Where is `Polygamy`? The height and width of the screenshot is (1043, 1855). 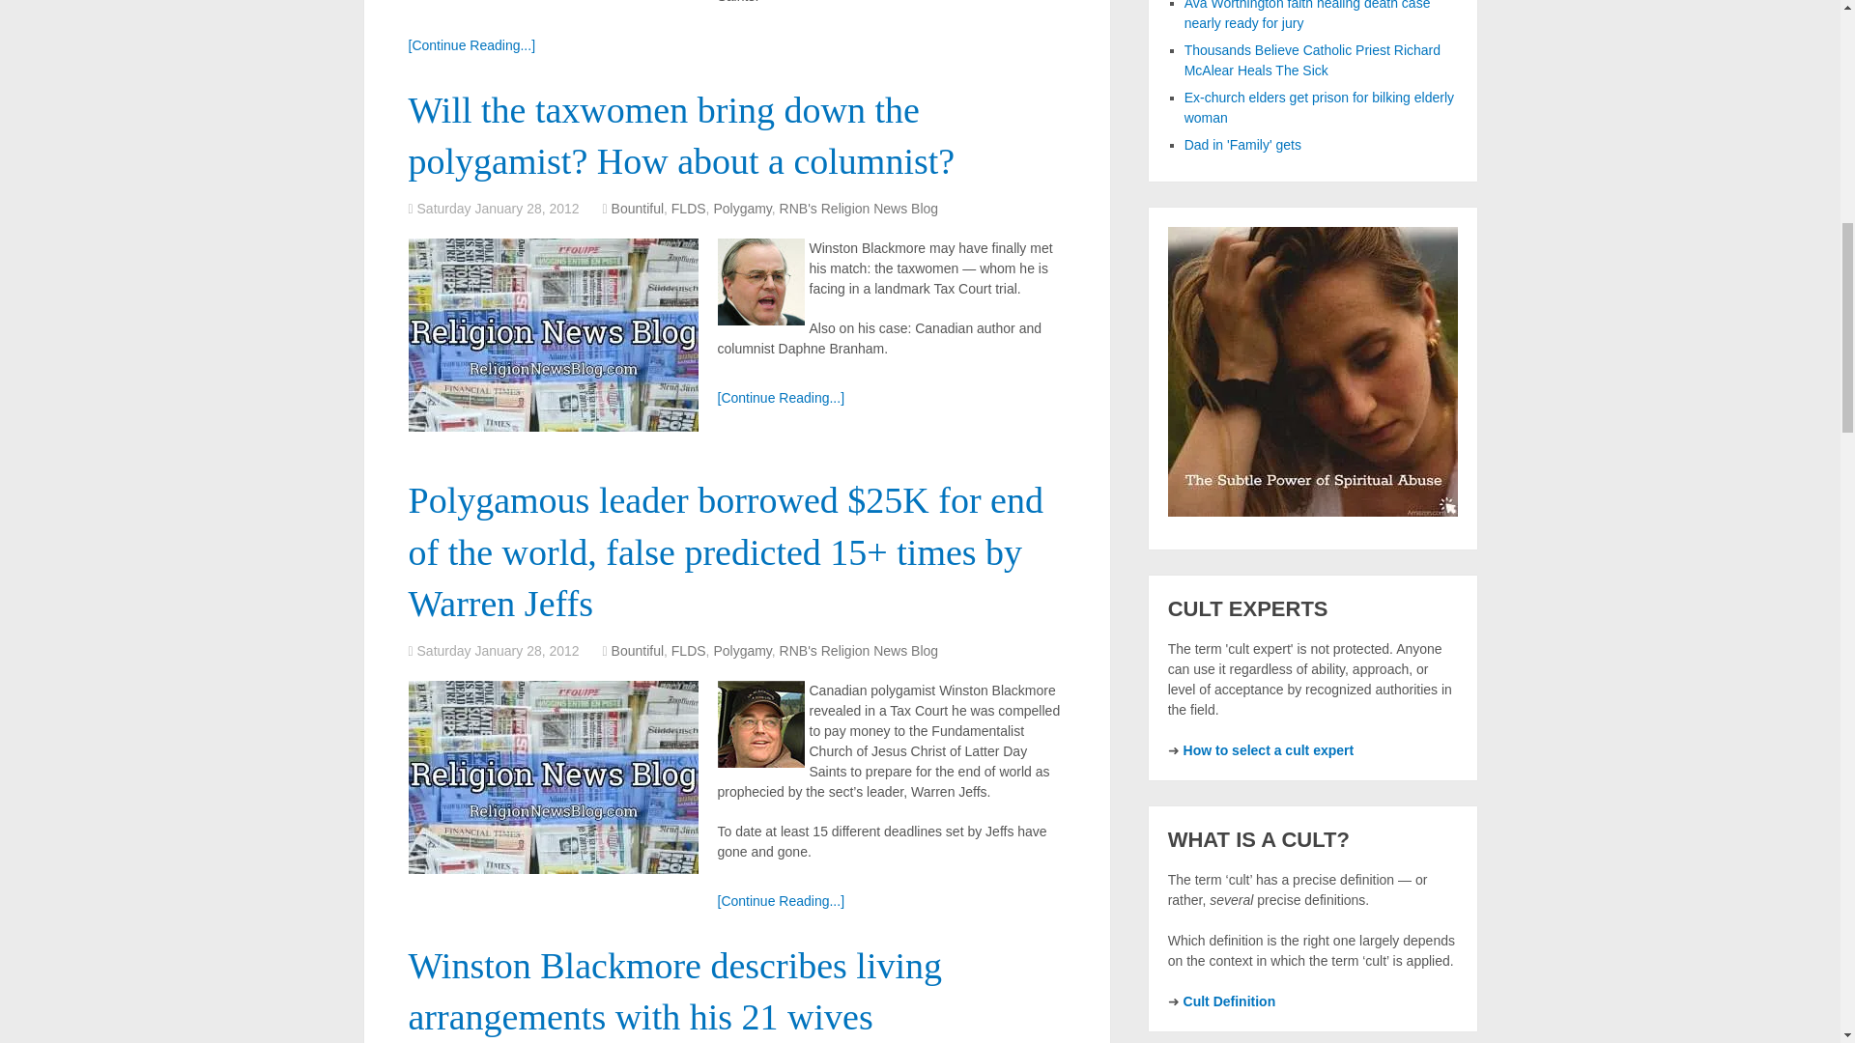
Polygamy is located at coordinates (742, 209).